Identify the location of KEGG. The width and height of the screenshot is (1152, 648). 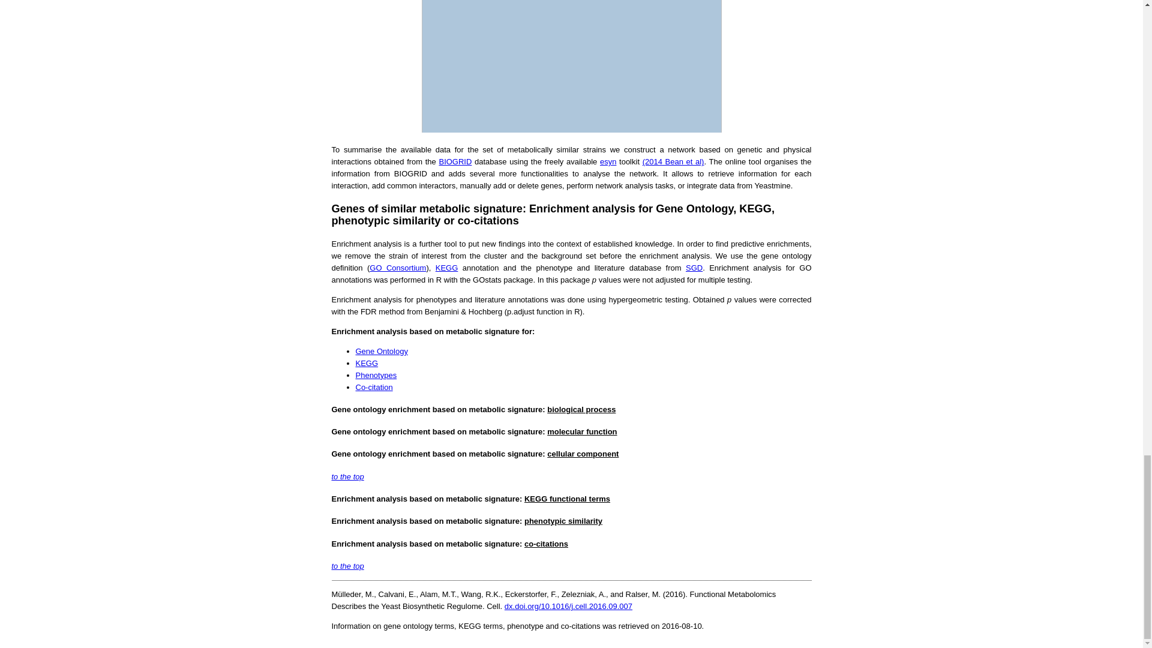
(446, 268).